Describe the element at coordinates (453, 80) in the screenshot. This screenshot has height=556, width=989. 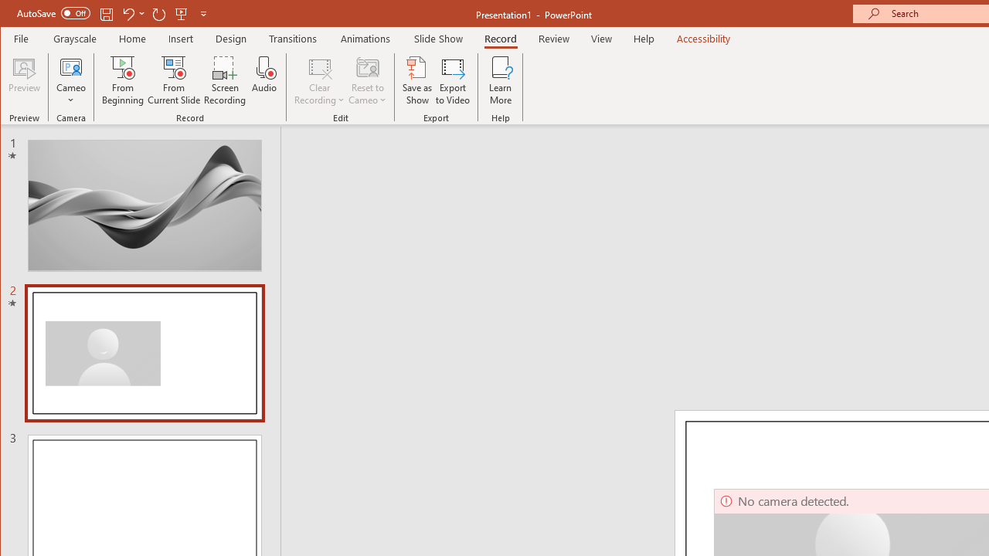
I see `Export to Video` at that location.